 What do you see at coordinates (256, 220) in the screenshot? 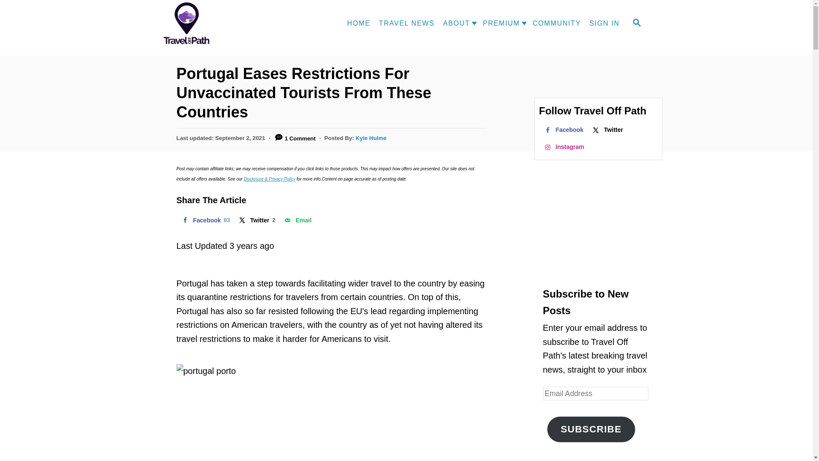
I see `Share on X` at bounding box center [256, 220].